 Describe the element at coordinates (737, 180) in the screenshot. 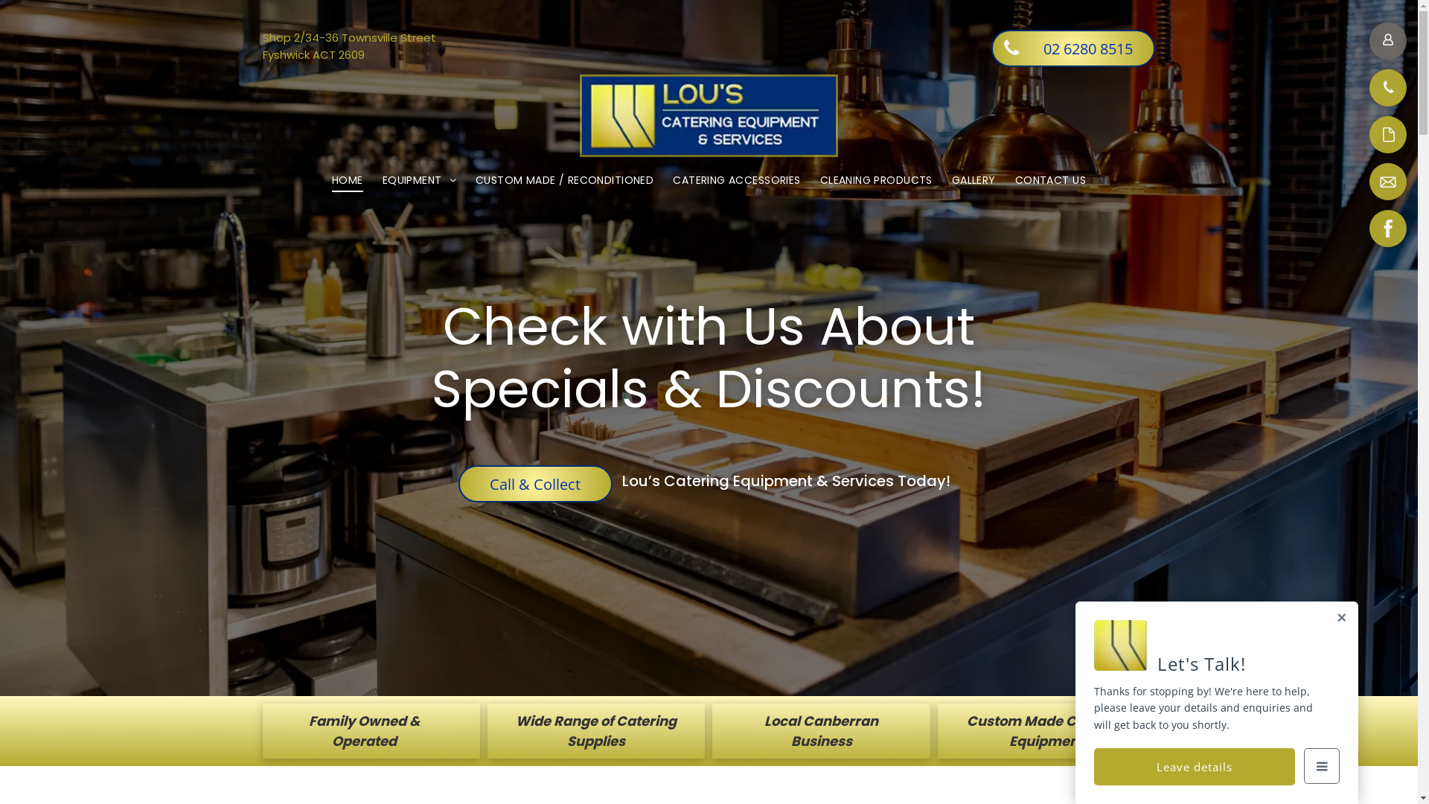

I see `CATERING ACCESSORIES` at that location.